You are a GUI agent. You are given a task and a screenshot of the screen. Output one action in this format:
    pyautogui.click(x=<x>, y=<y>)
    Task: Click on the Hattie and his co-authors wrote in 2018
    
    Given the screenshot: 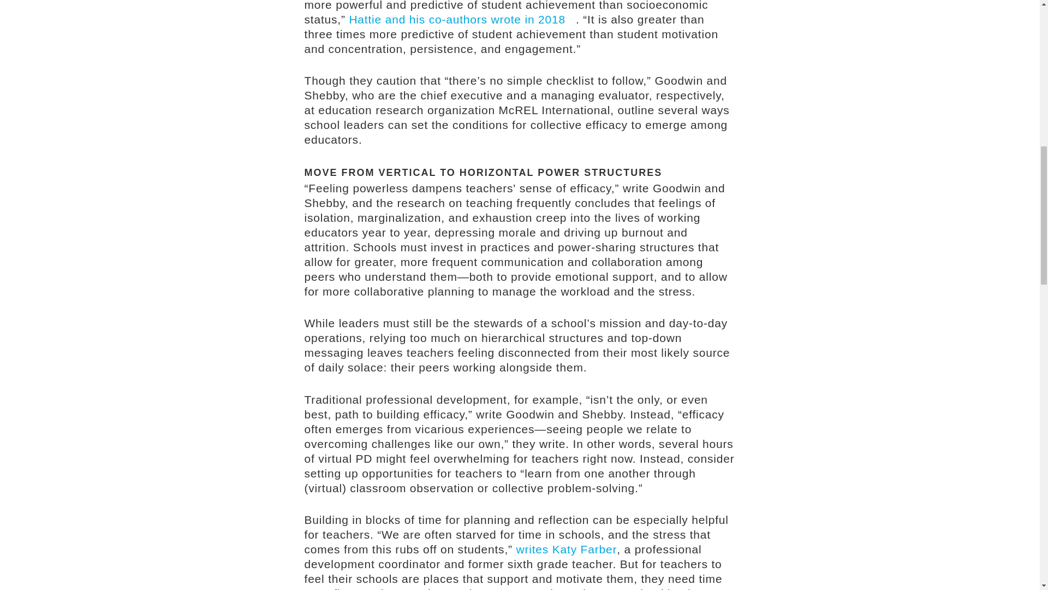 What is the action you would take?
    pyautogui.click(x=462, y=19)
    